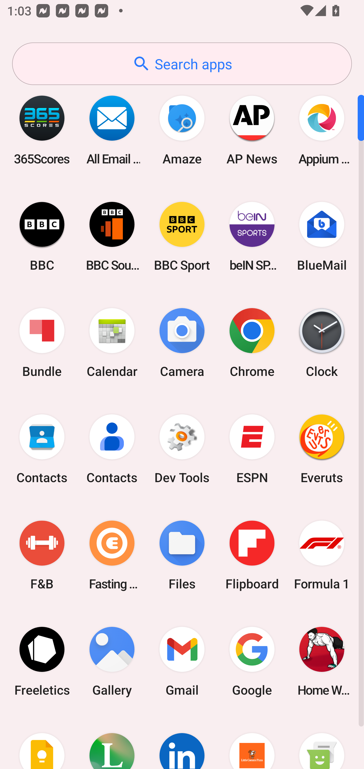  What do you see at coordinates (252, 130) in the screenshot?
I see `AP News` at bounding box center [252, 130].